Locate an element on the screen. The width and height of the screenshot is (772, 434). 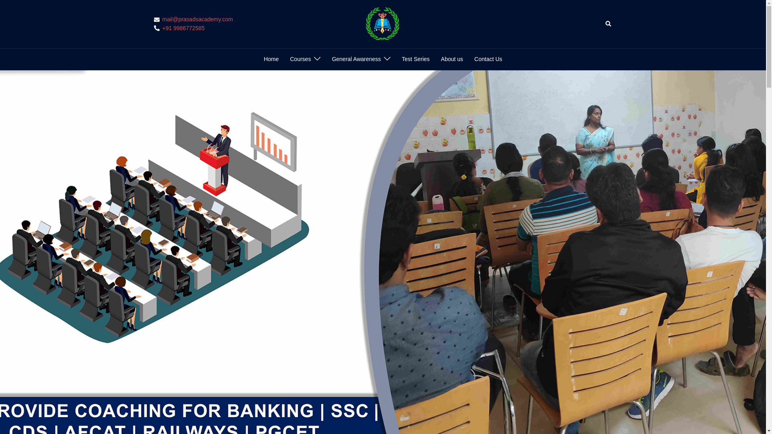
Home is located at coordinates (271, 59).